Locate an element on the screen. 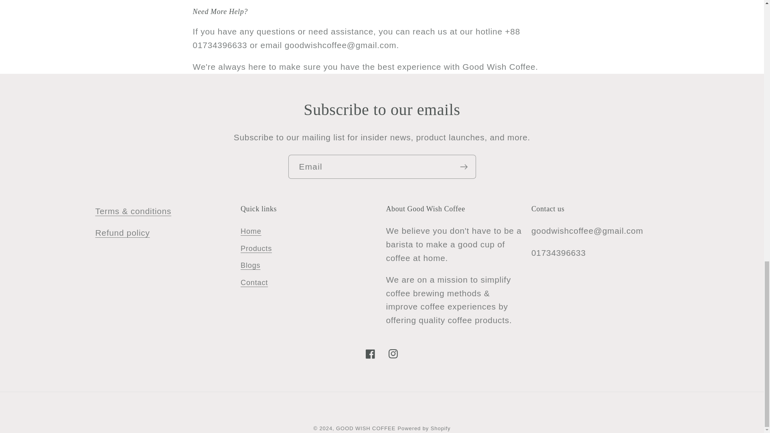 Image resolution: width=770 pixels, height=433 pixels. Refund policy is located at coordinates (123, 233).